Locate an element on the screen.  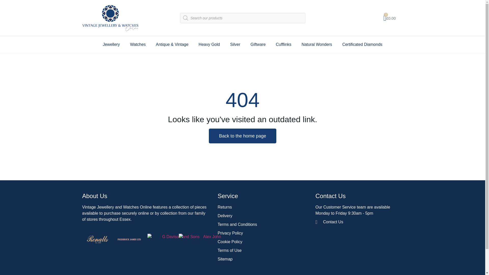
Heavy Gold is located at coordinates (209, 44).